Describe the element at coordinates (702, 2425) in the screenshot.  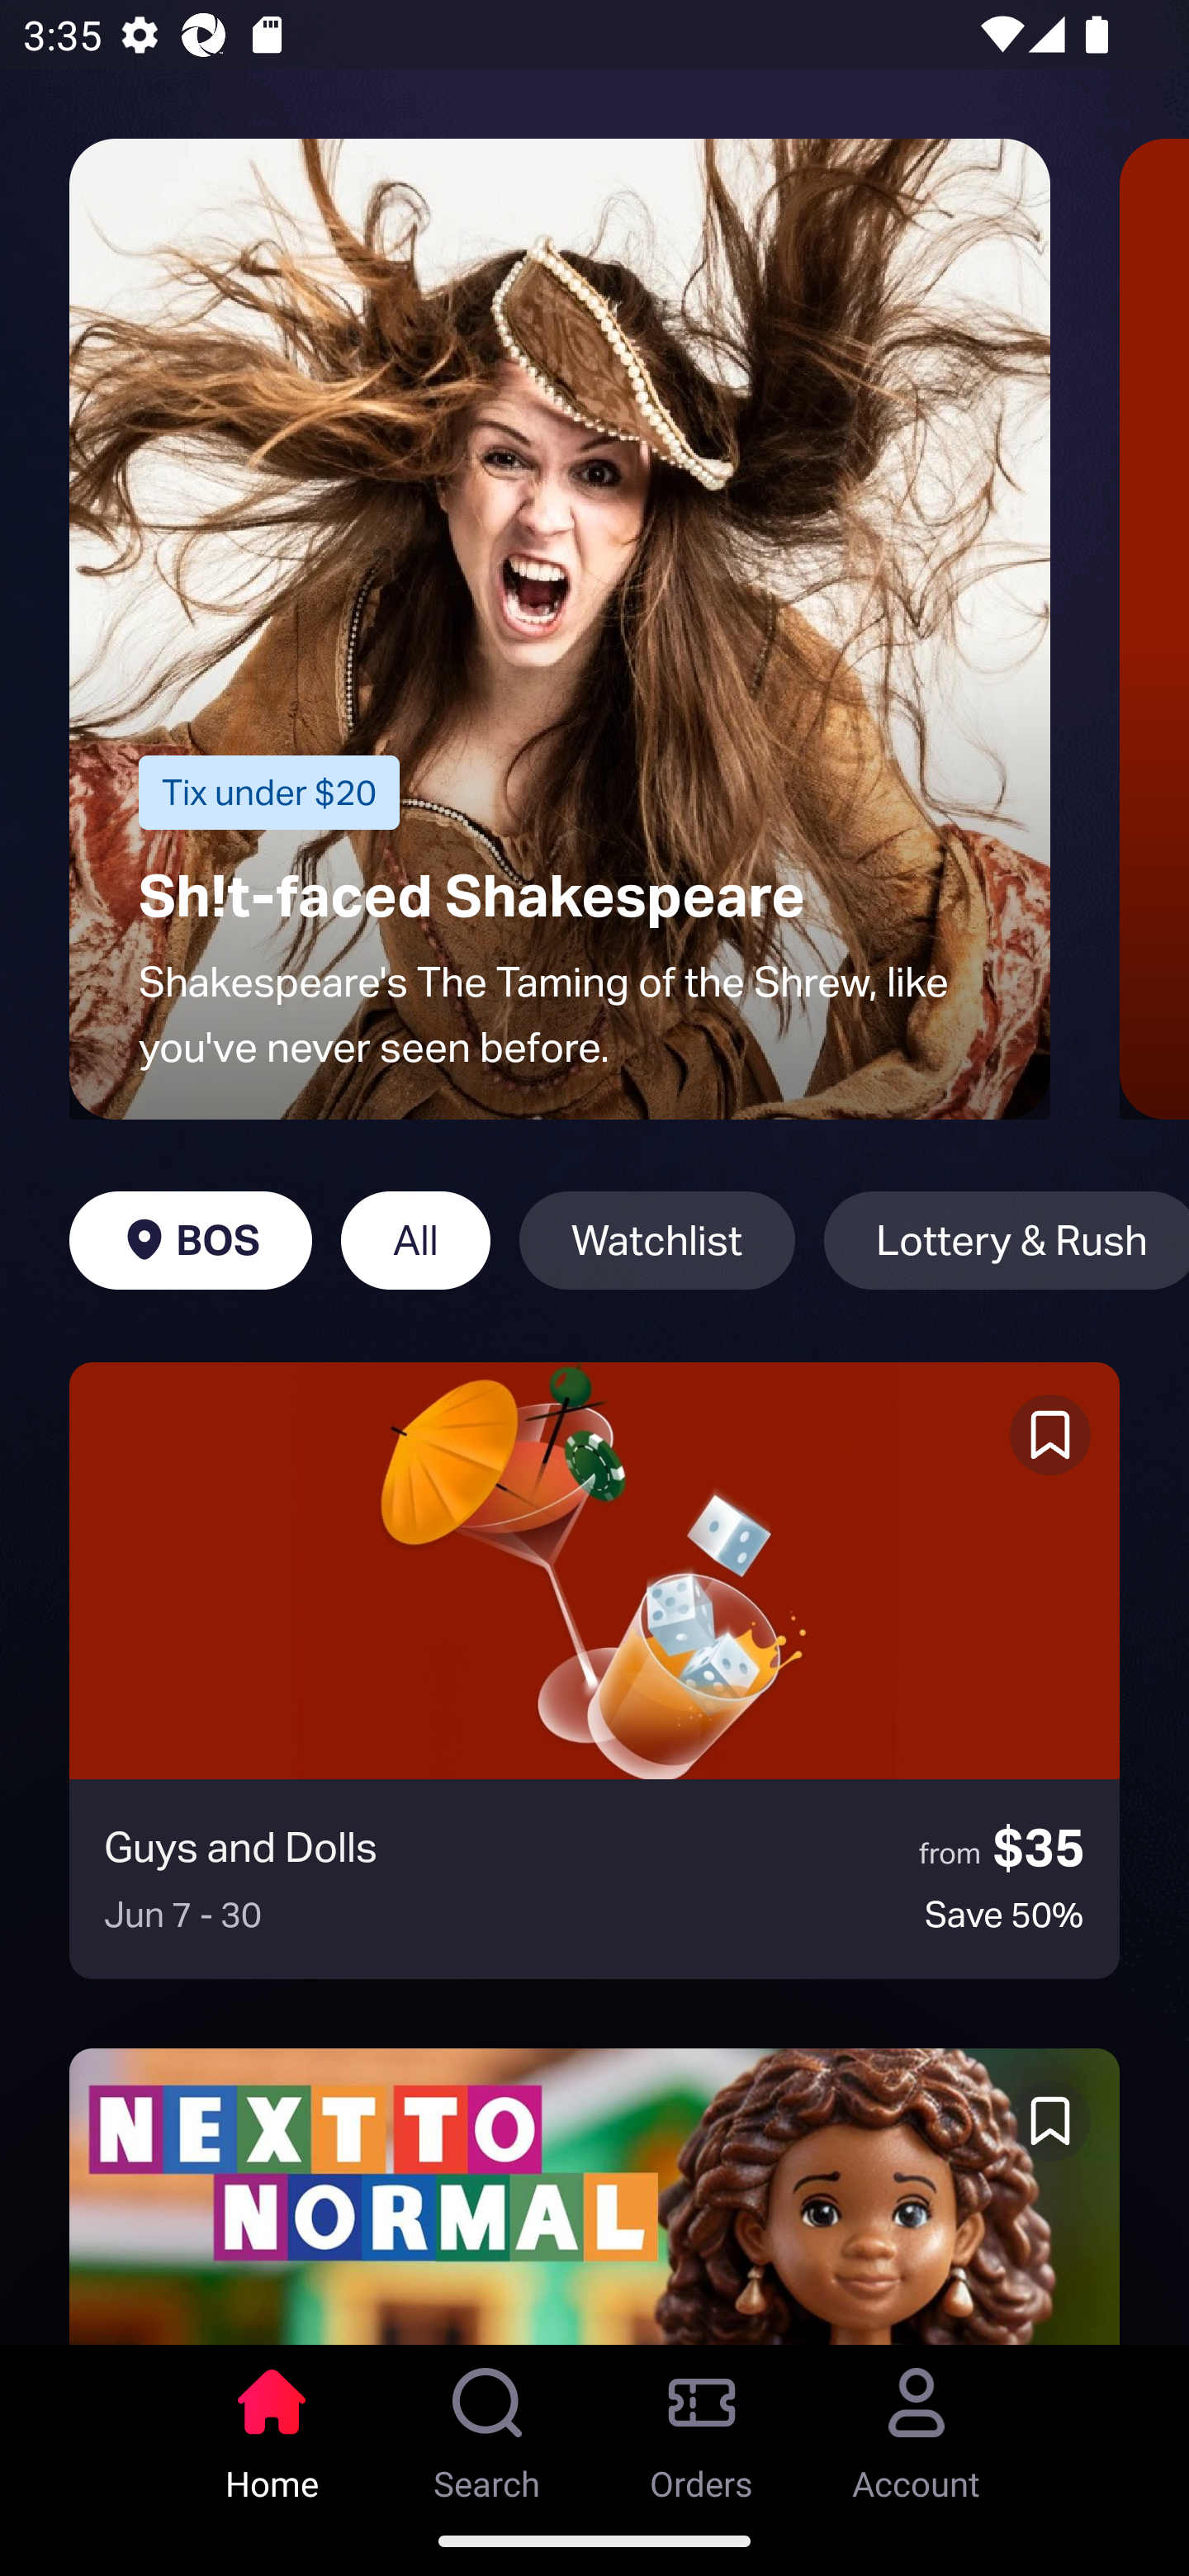
I see `Orders` at that location.